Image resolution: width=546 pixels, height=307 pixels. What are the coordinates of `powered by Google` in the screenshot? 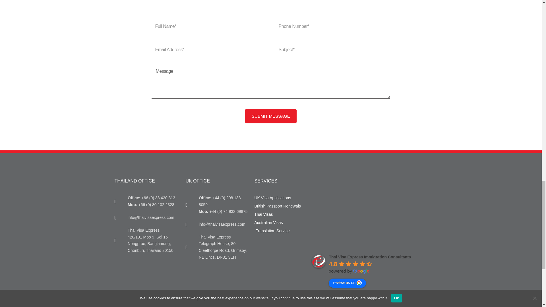 It's located at (349, 271).